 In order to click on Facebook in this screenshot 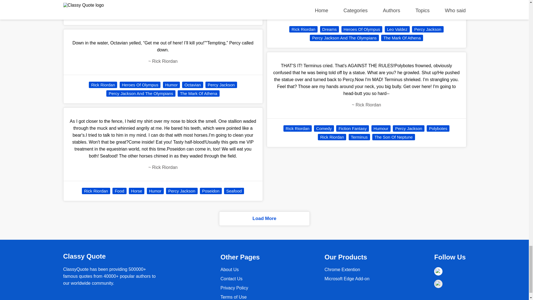, I will do `click(438, 271)`.